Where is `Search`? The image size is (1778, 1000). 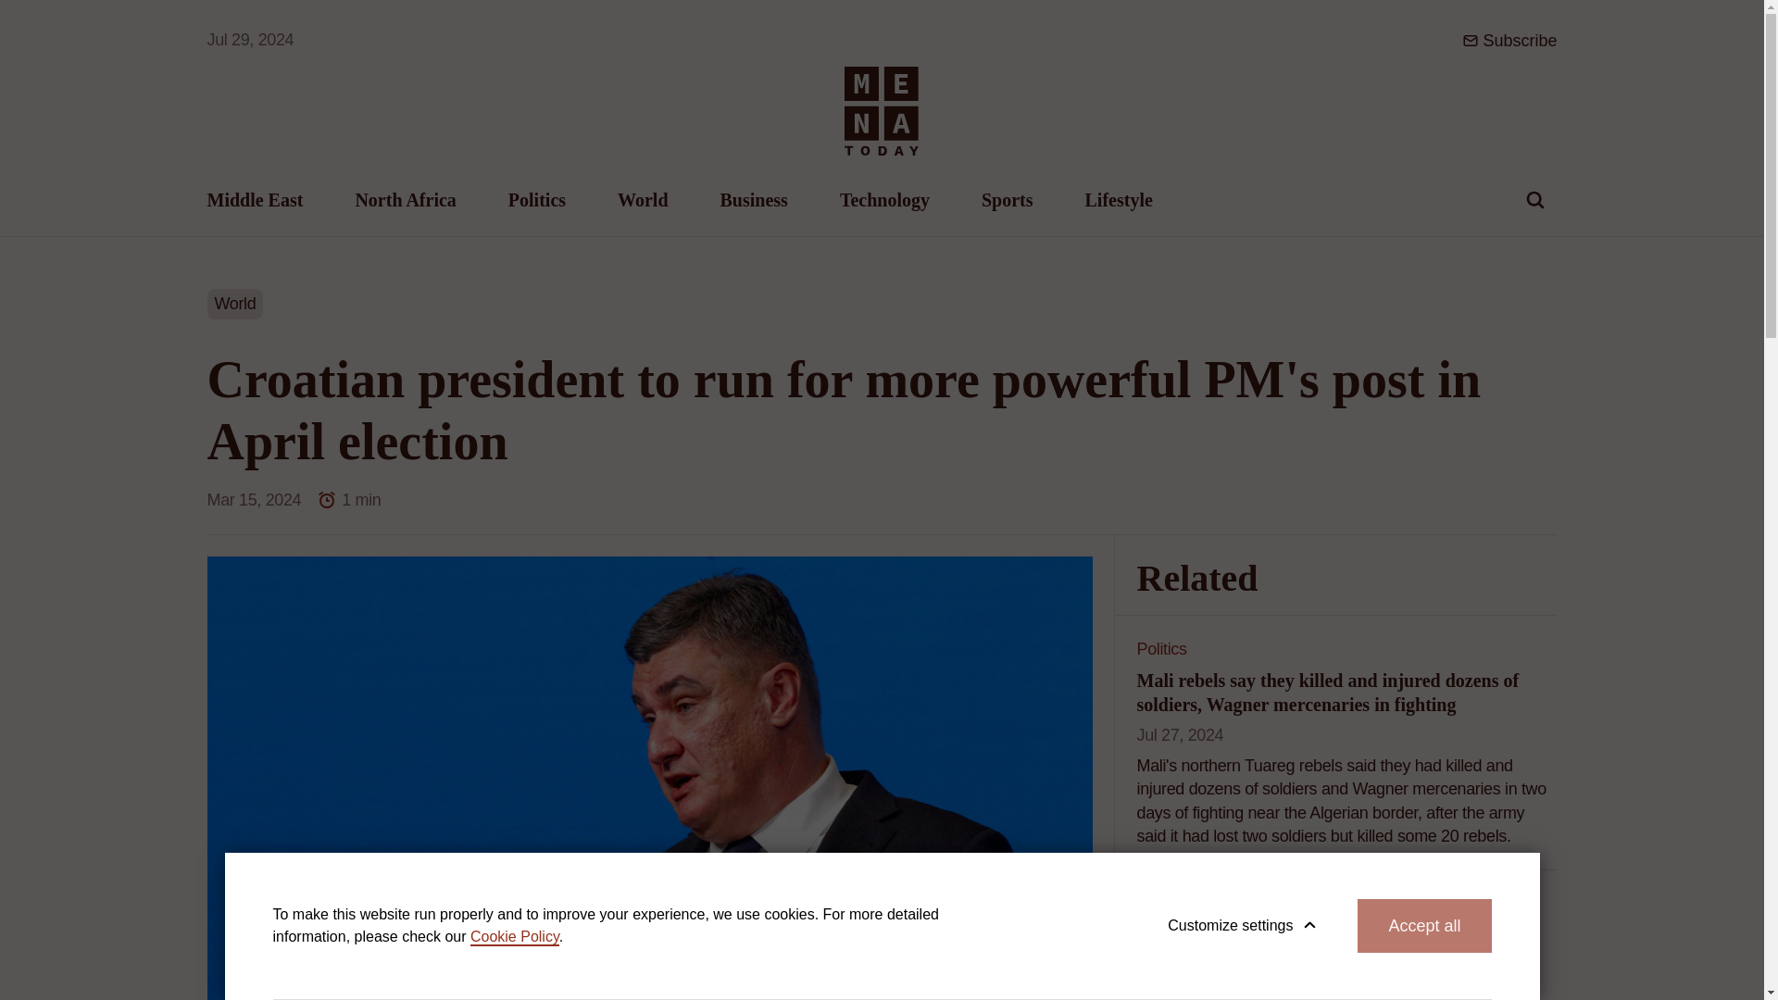
Search is located at coordinates (1534, 200).